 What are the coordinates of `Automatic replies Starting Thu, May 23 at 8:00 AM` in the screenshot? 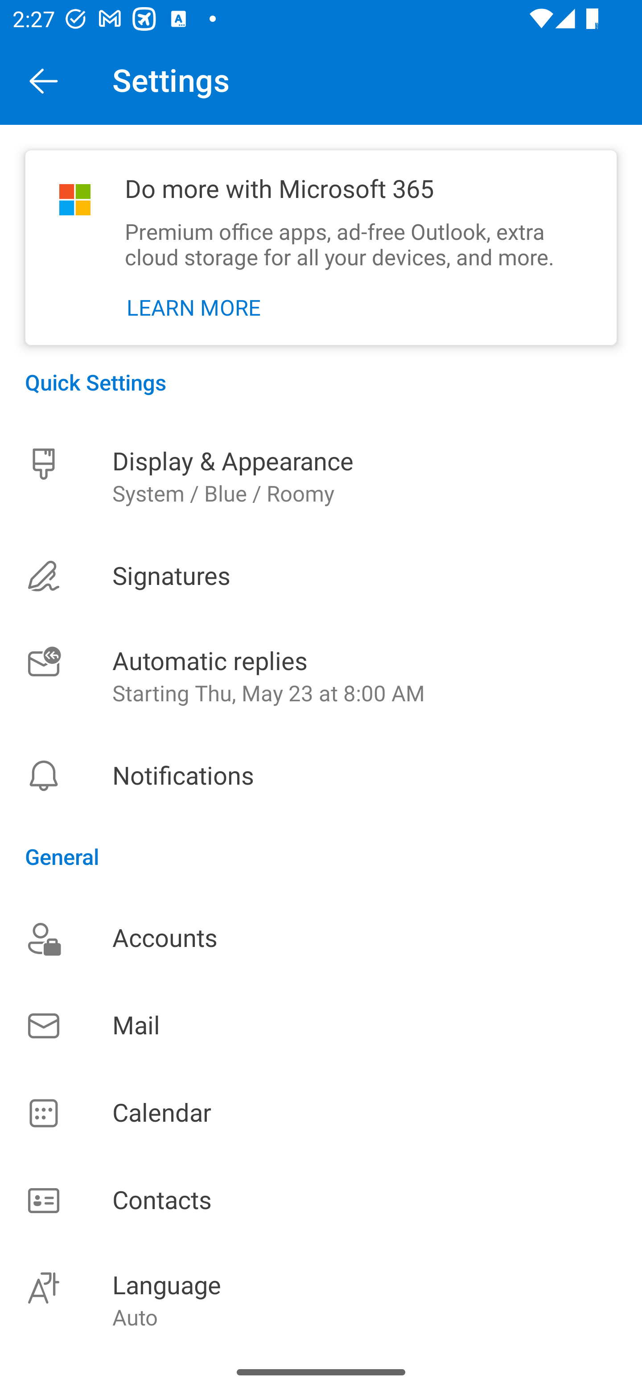 It's located at (321, 677).